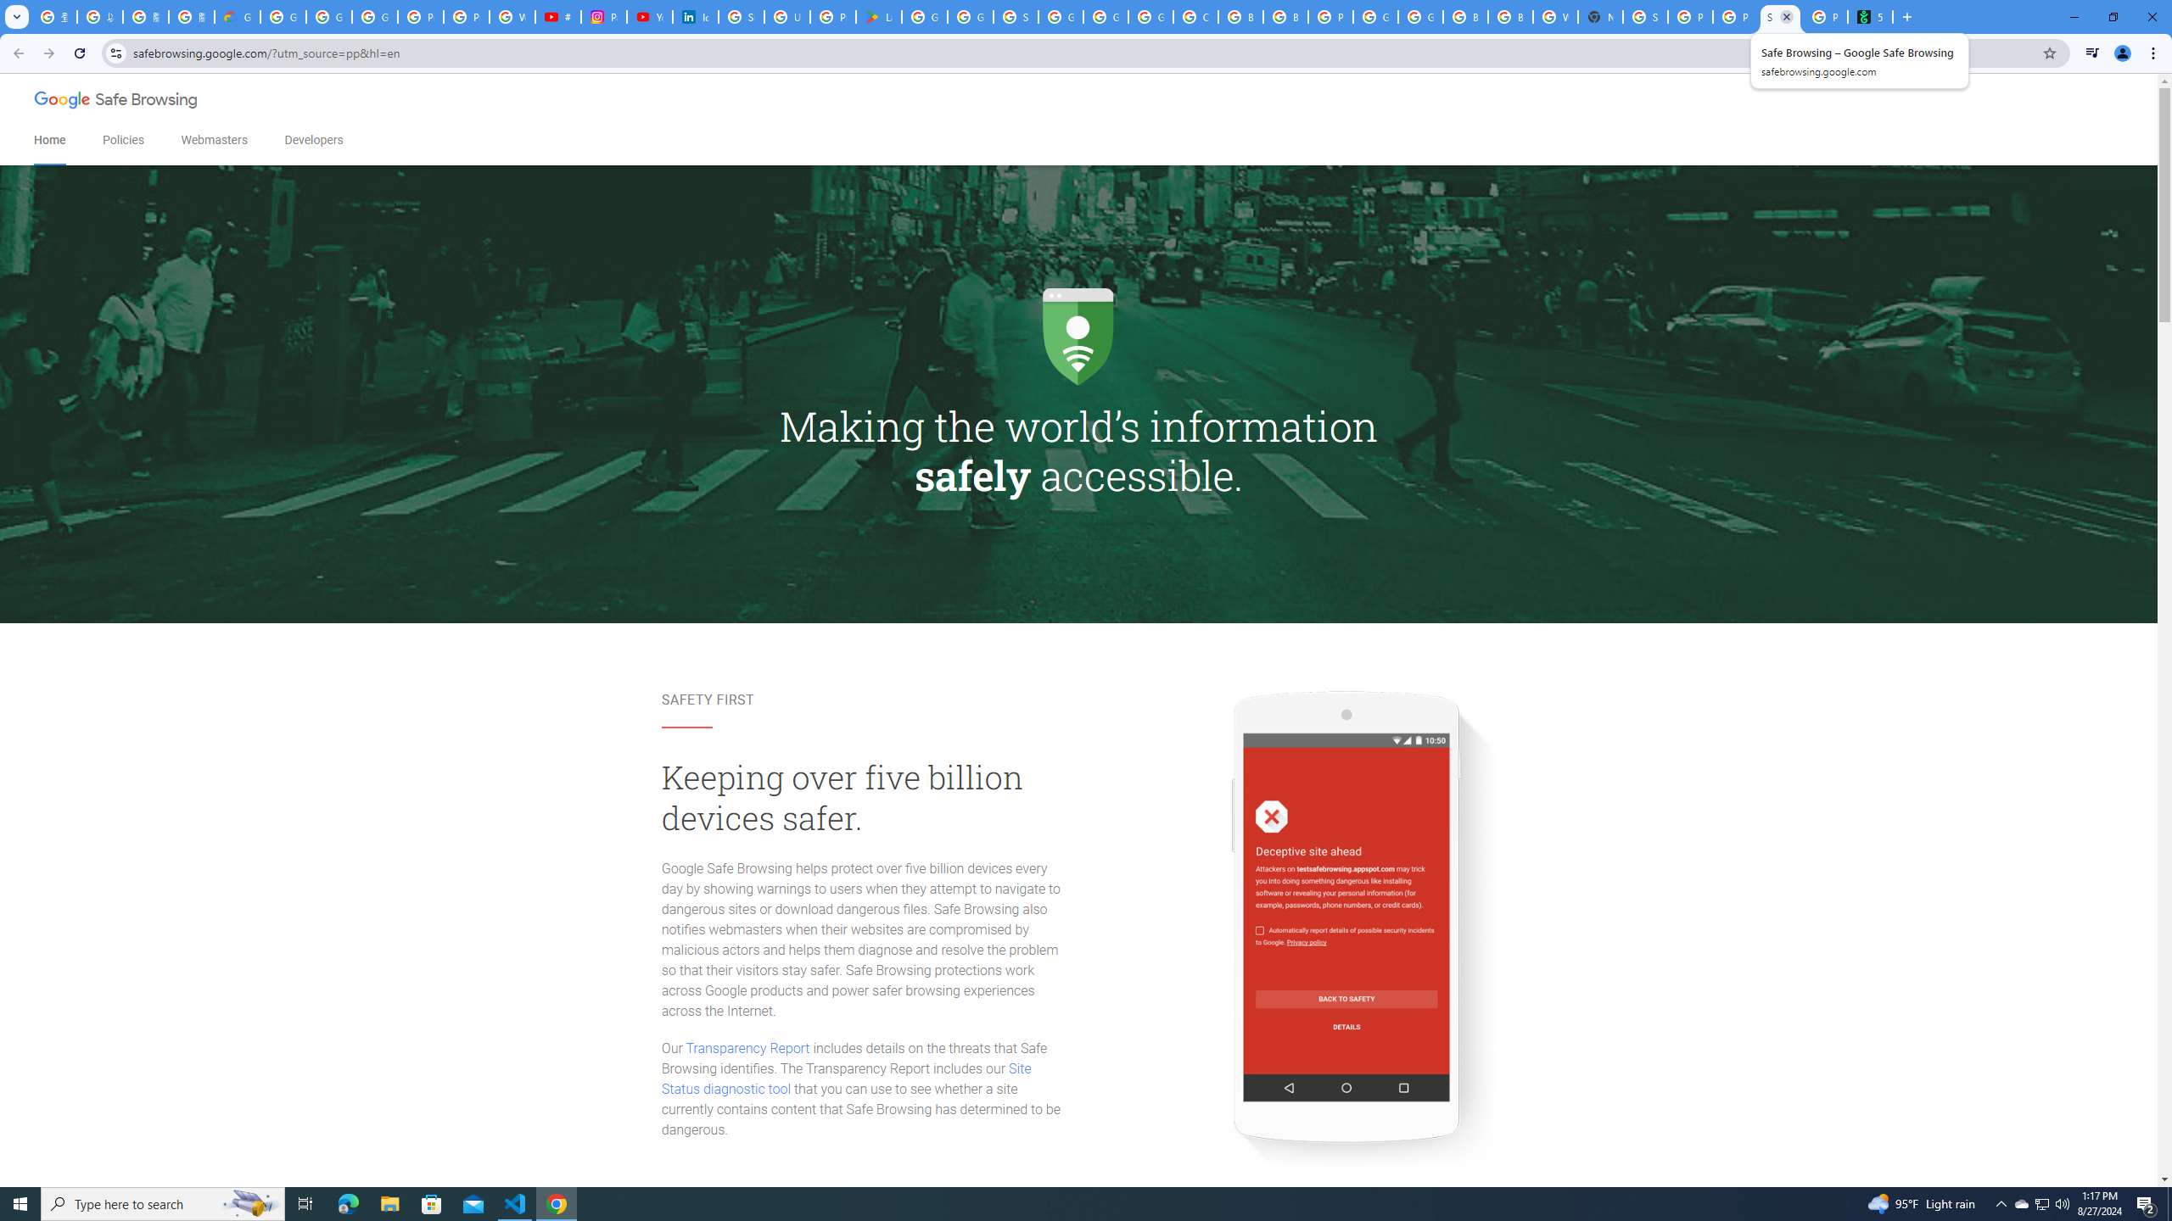 The image size is (2172, 1221). I want to click on New Tab, so click(1600, 17).